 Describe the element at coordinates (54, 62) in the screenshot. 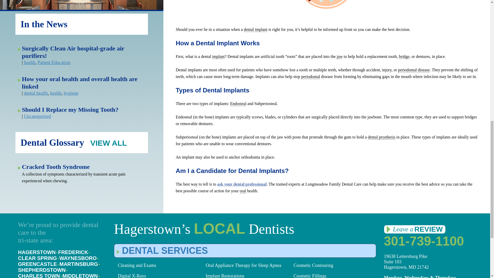

I see `Patient Education` at that location.